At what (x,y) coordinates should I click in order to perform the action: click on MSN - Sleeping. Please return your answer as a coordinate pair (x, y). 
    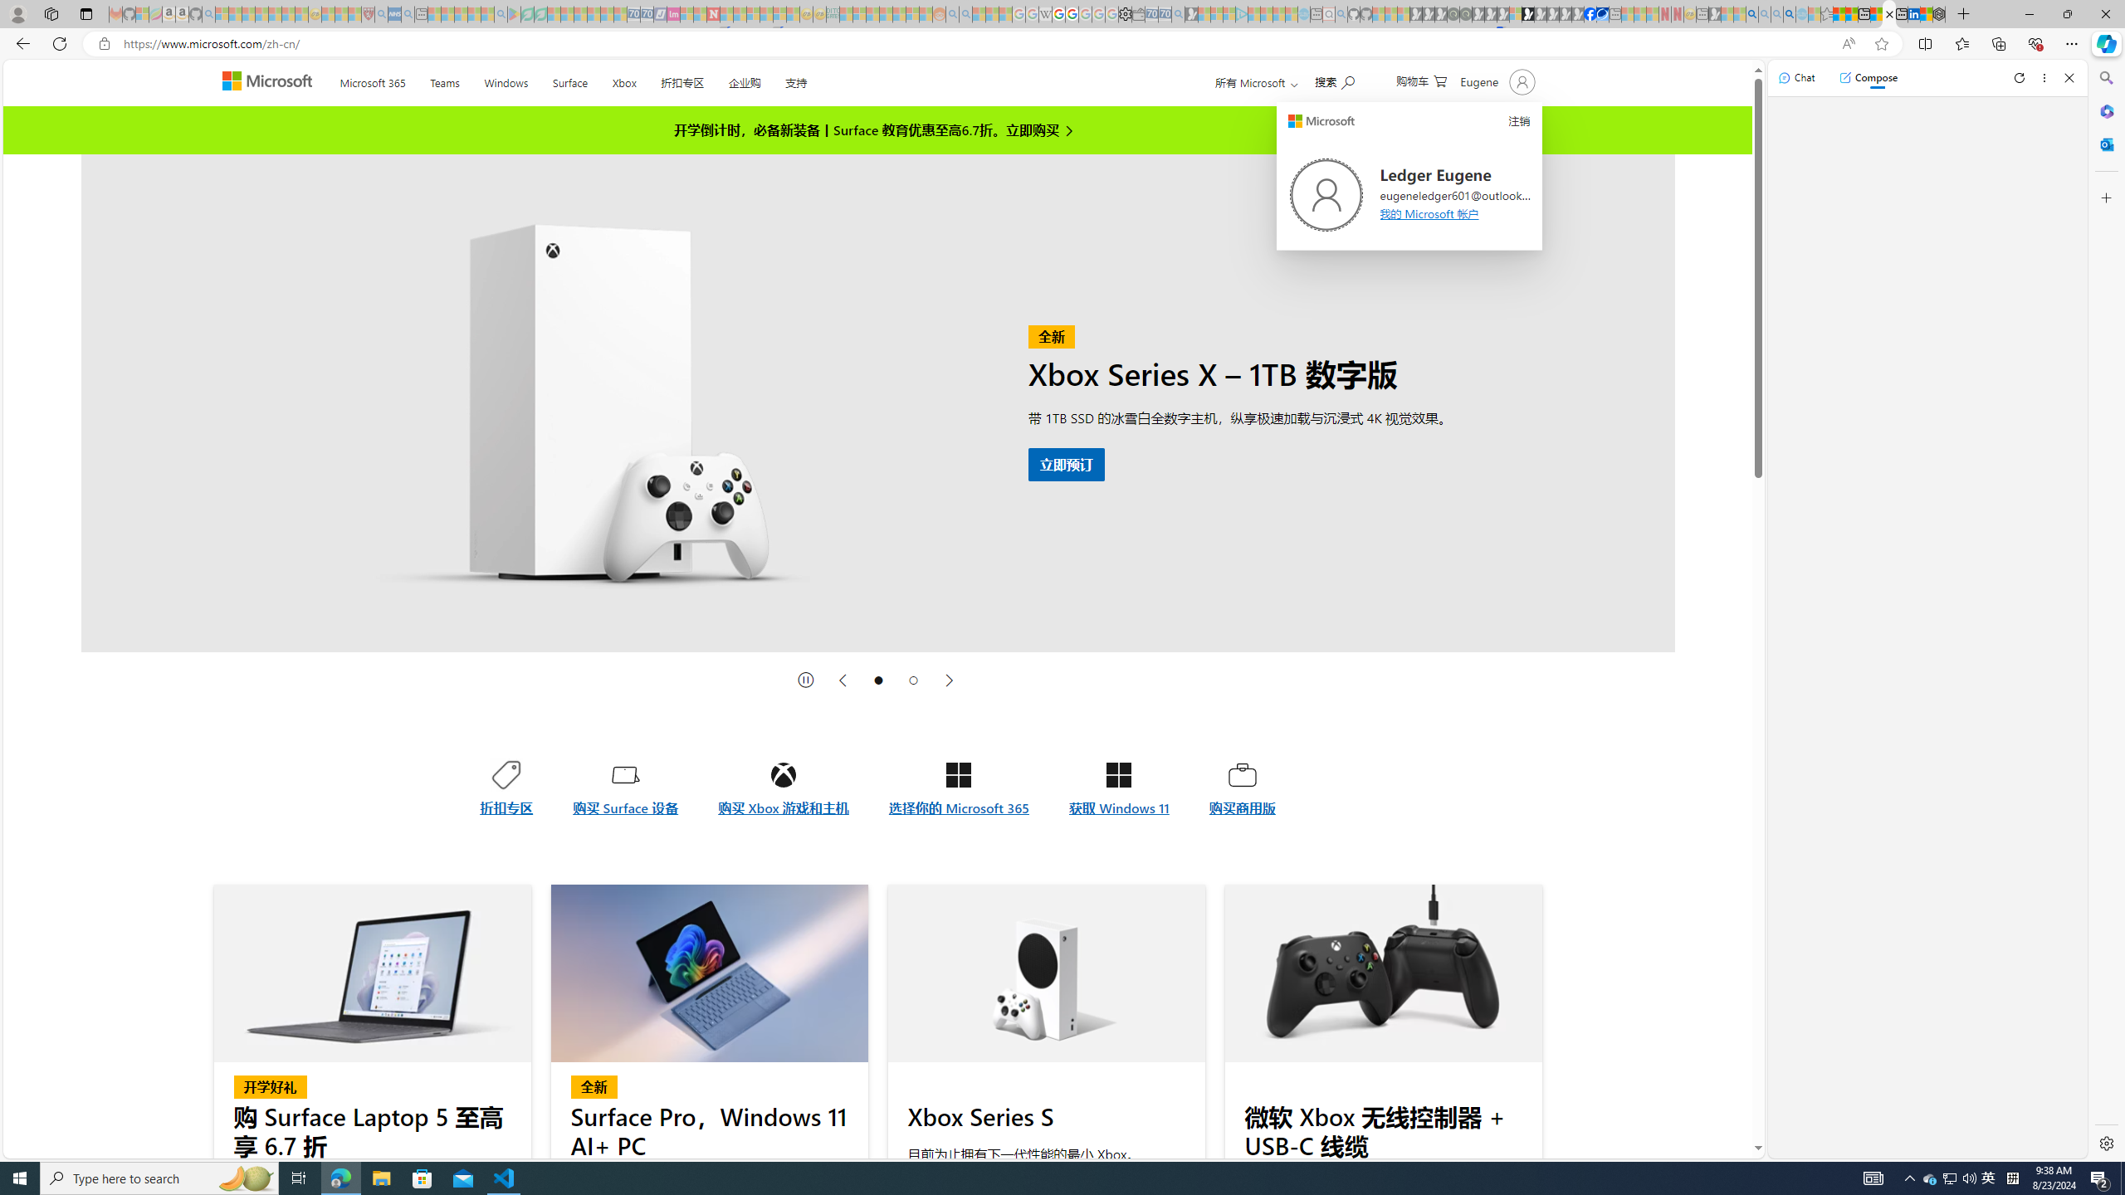
    Looking at the image, I should click on (1715, 14).